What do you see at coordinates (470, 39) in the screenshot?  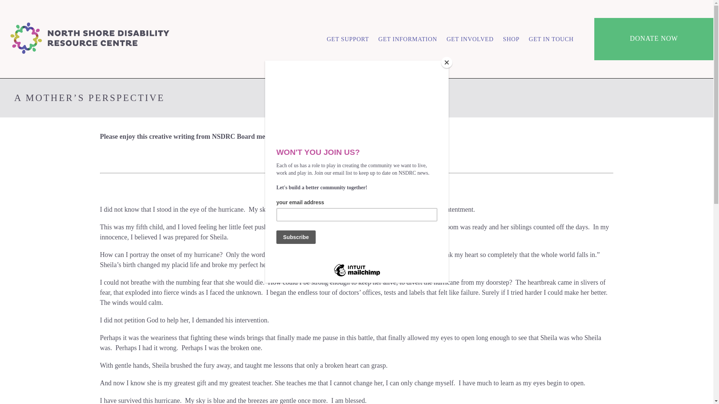 I see `GET INVOLVED` at bounding box center [470, 39].